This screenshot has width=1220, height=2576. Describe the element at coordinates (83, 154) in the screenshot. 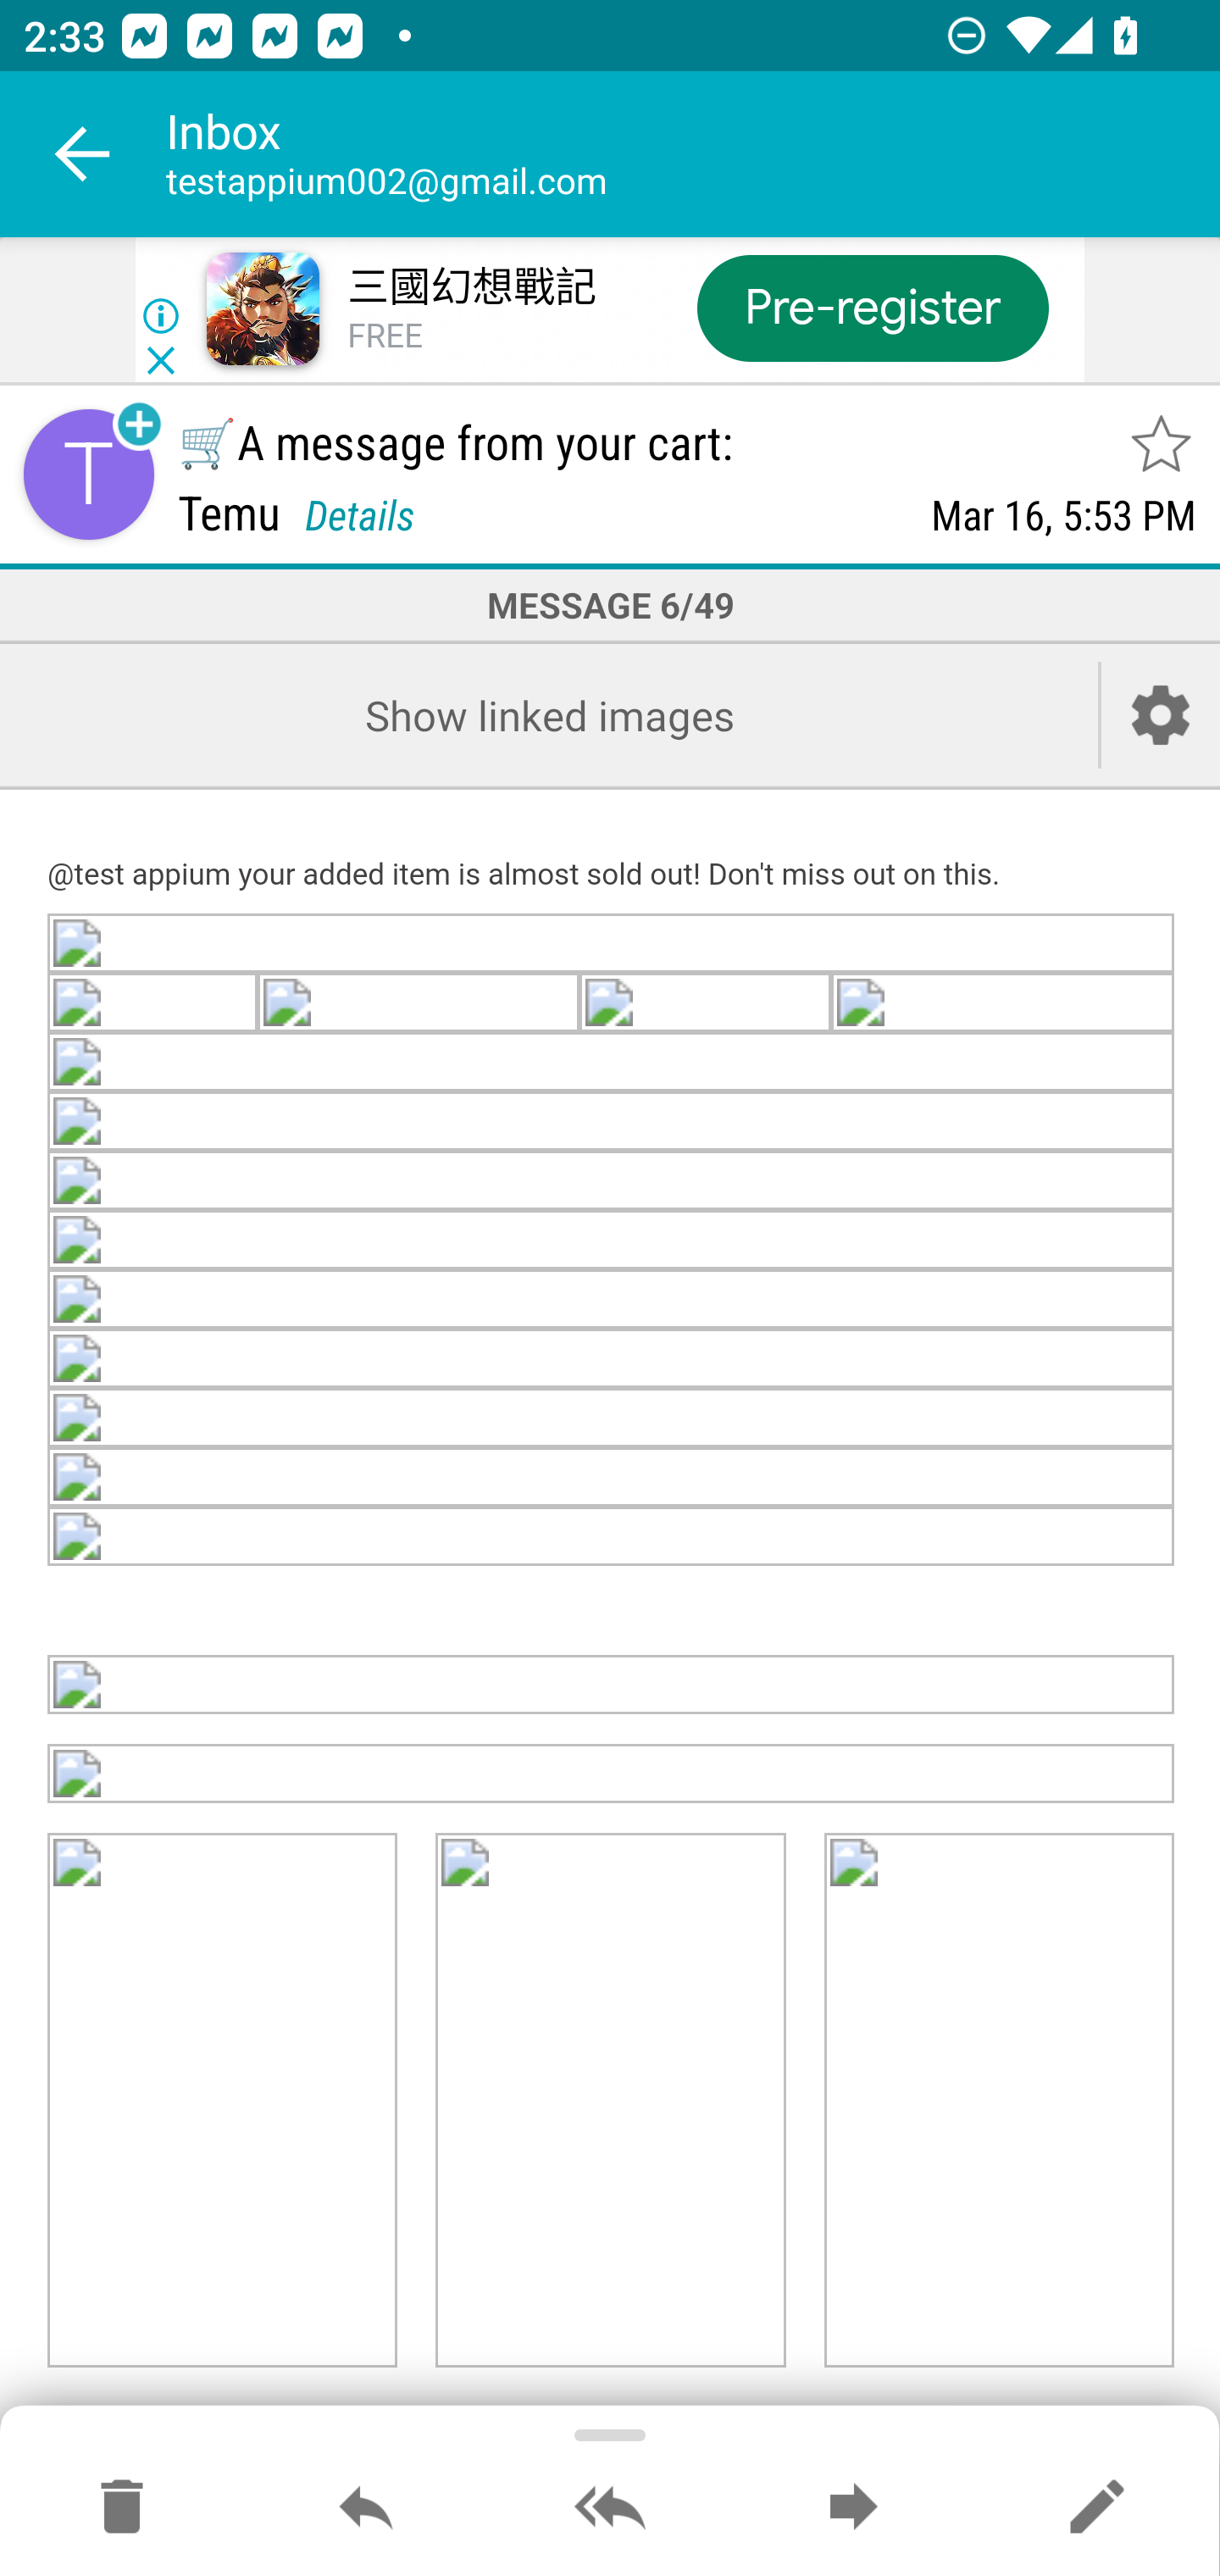

I see `Navigate up` at that location.